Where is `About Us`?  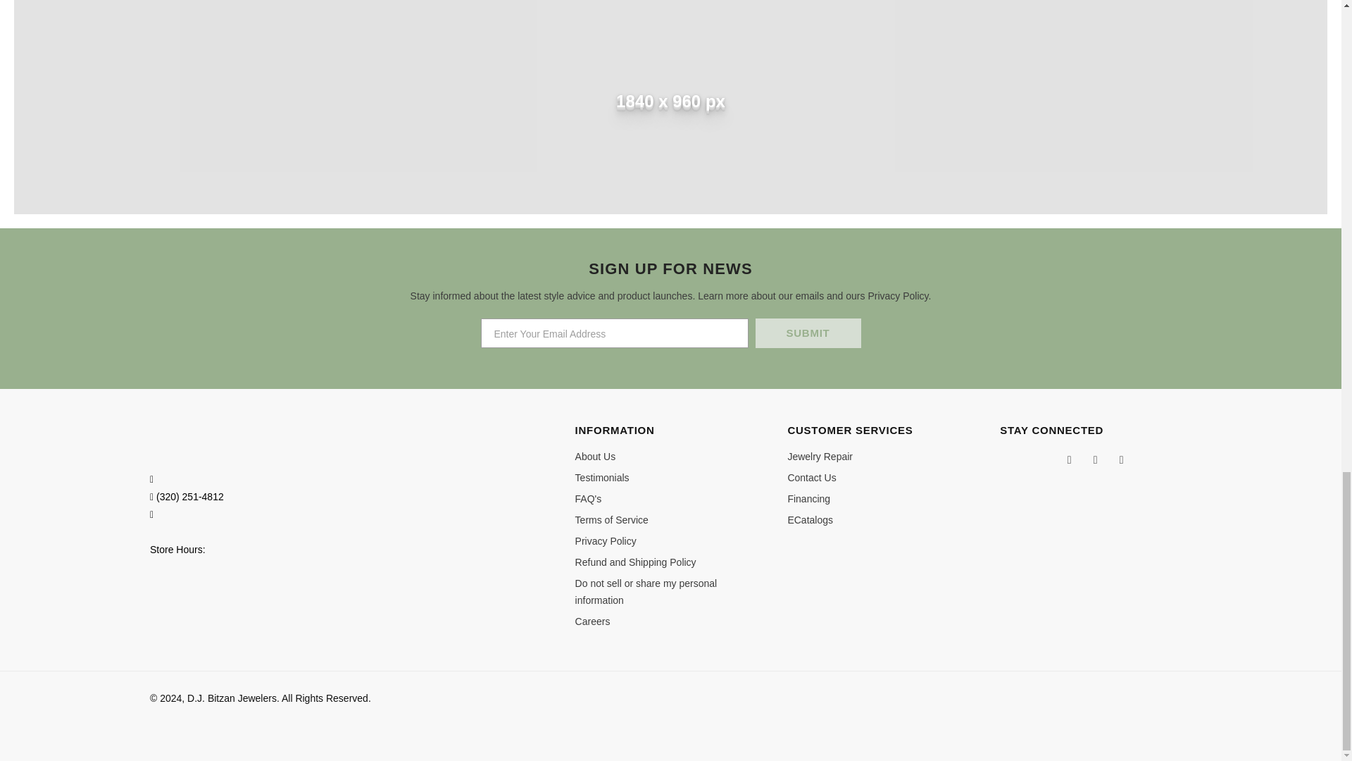
About Us is located at coordinates (596, 457).